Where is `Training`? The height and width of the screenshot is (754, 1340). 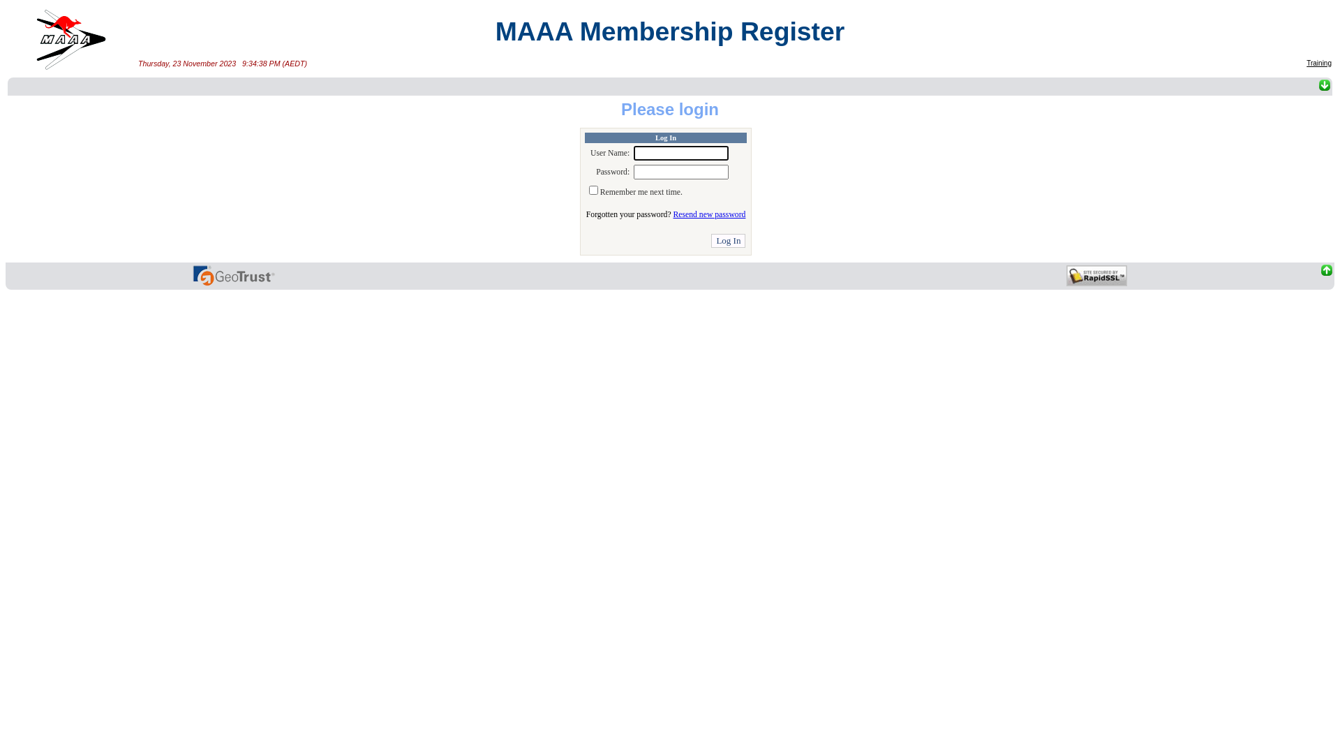 Training is located at coordinates (1319, 63).